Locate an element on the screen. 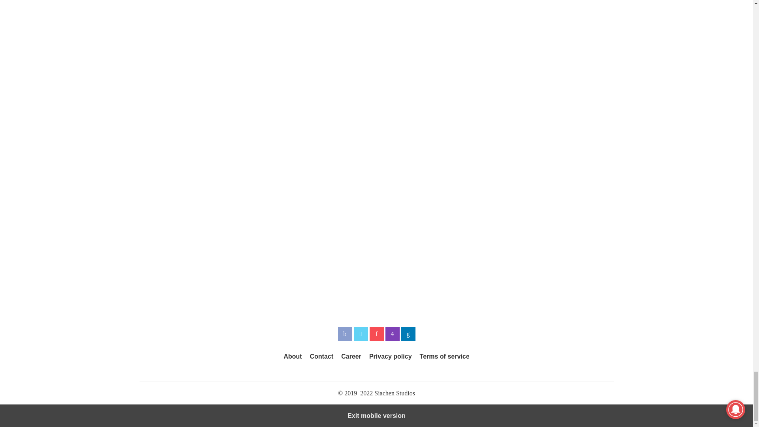 The width and height of the screenshot is (759, 427). Contact is located at coordinates (322, 357).